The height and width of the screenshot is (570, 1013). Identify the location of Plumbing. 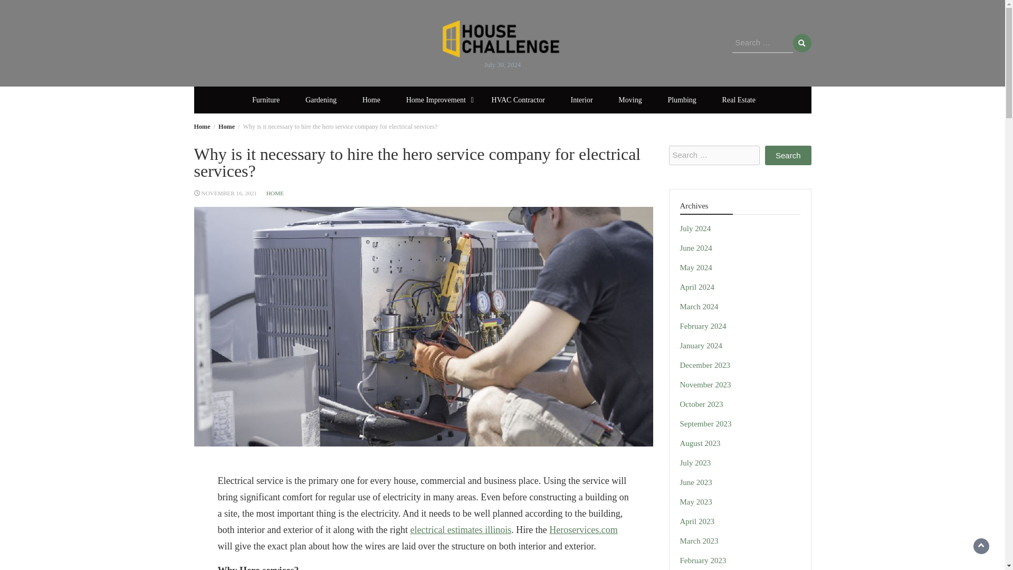
(681, 100).